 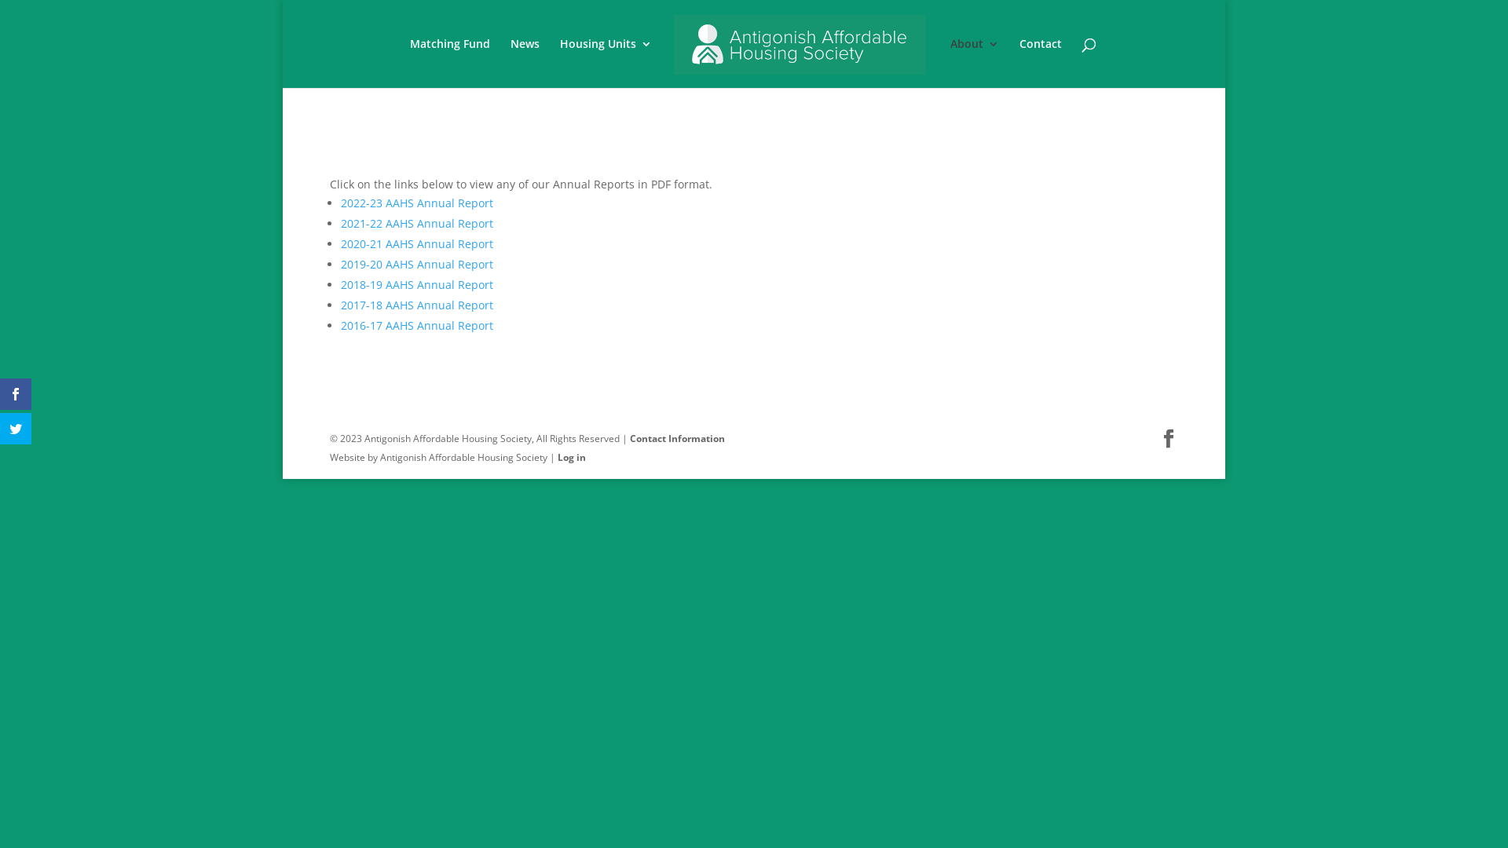 I want to click on 2018-19 AAHS Annual Report, so click(x=417, y=284).